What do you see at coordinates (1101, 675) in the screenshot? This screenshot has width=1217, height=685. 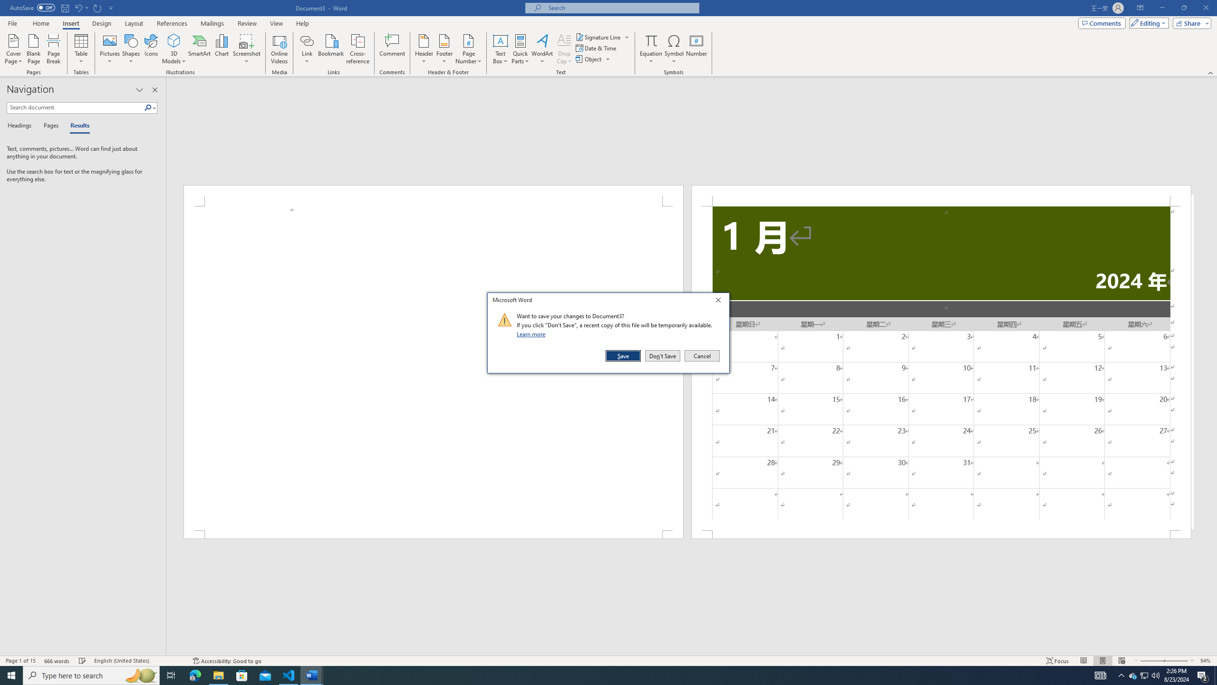 I see `AutomationID: 4105` at bounding box center [1101, 675].